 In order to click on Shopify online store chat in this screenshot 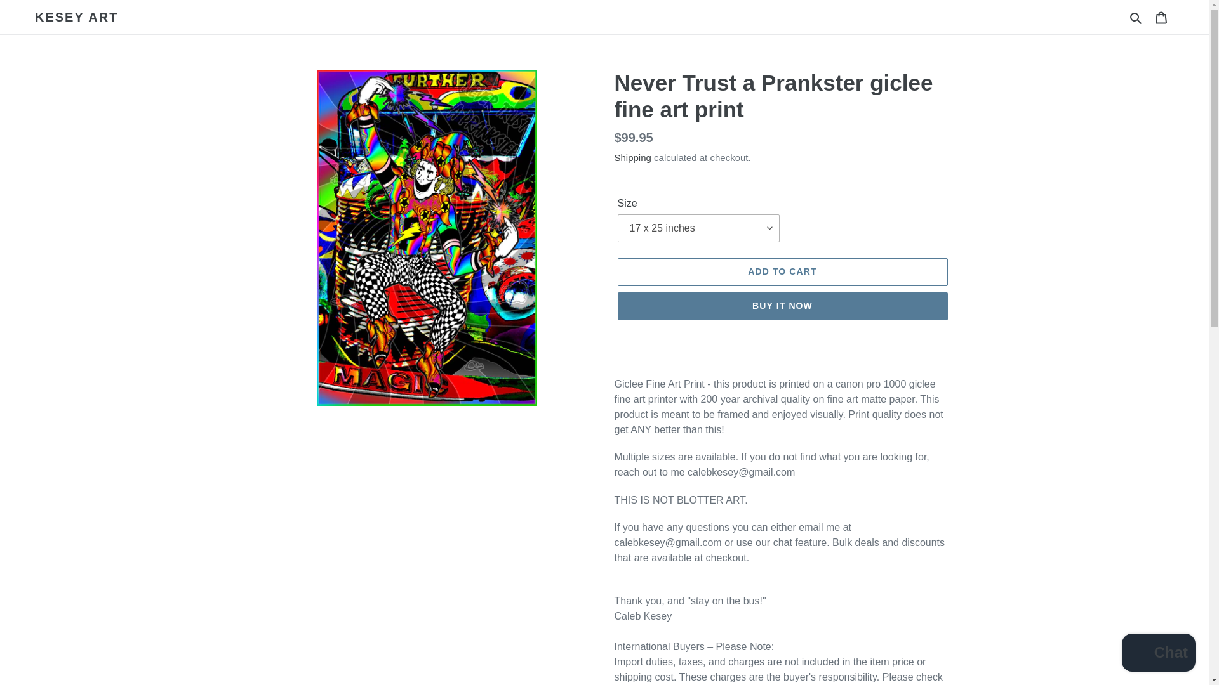, I will do `click(1158, 654)`.